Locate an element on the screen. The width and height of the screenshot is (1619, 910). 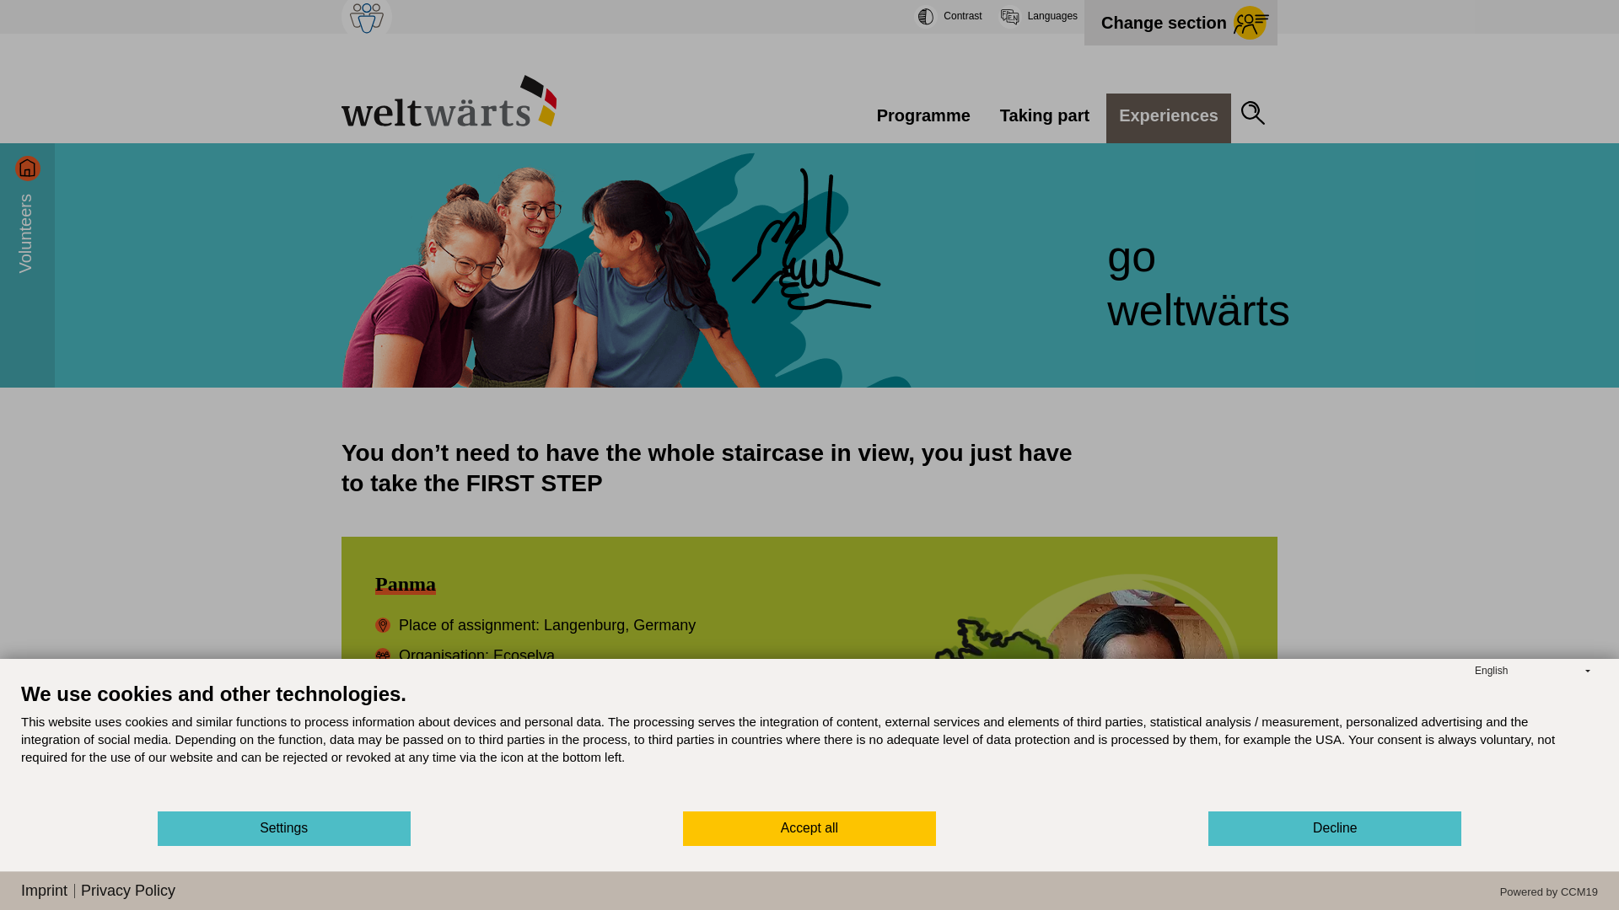
Taking part is located at coordinates (1045, 118).